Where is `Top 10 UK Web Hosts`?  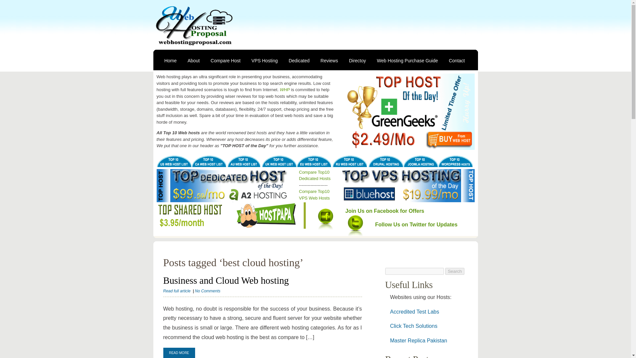 Top 10 UK Web Hosts is located at coordinates (279, 161).